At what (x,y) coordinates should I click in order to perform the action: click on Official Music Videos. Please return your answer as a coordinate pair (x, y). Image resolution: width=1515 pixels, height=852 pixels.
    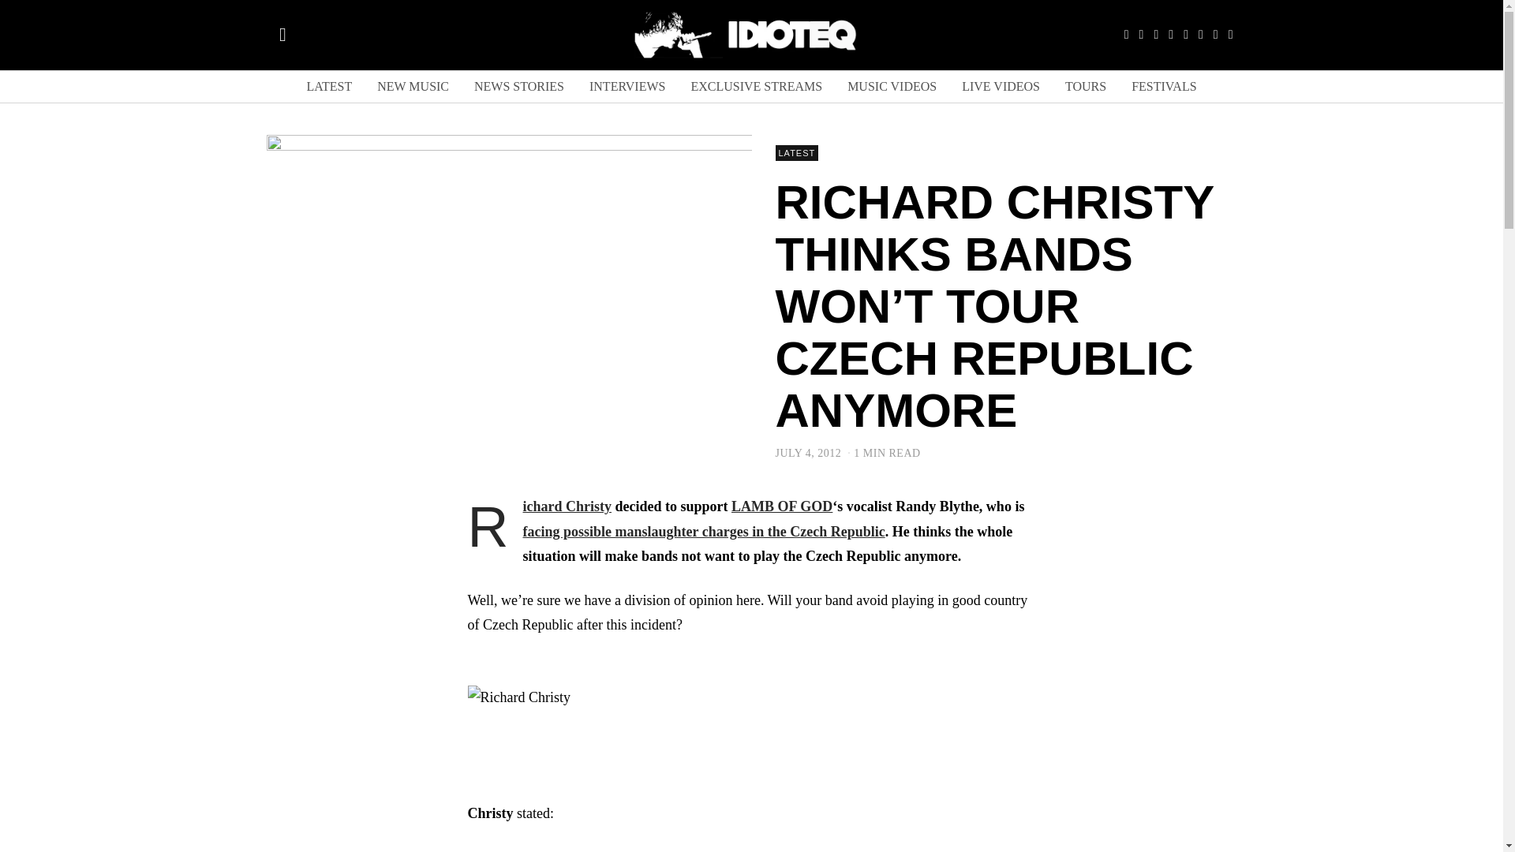
    Looking at the image, I should click on (892, 86).